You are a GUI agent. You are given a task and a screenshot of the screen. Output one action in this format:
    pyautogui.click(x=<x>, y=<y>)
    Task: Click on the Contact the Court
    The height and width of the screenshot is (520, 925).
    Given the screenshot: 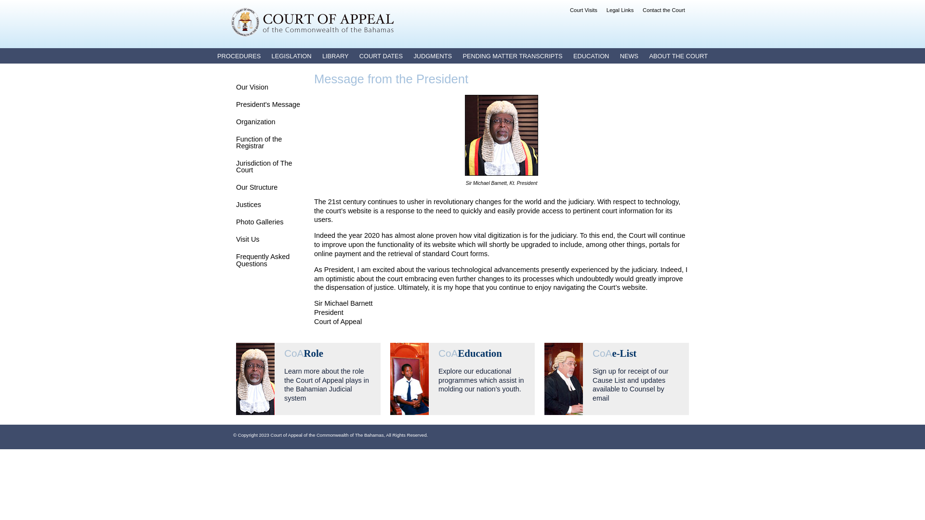 What is the action you would take?
    pyautogui.click(x=664, y=10)
    